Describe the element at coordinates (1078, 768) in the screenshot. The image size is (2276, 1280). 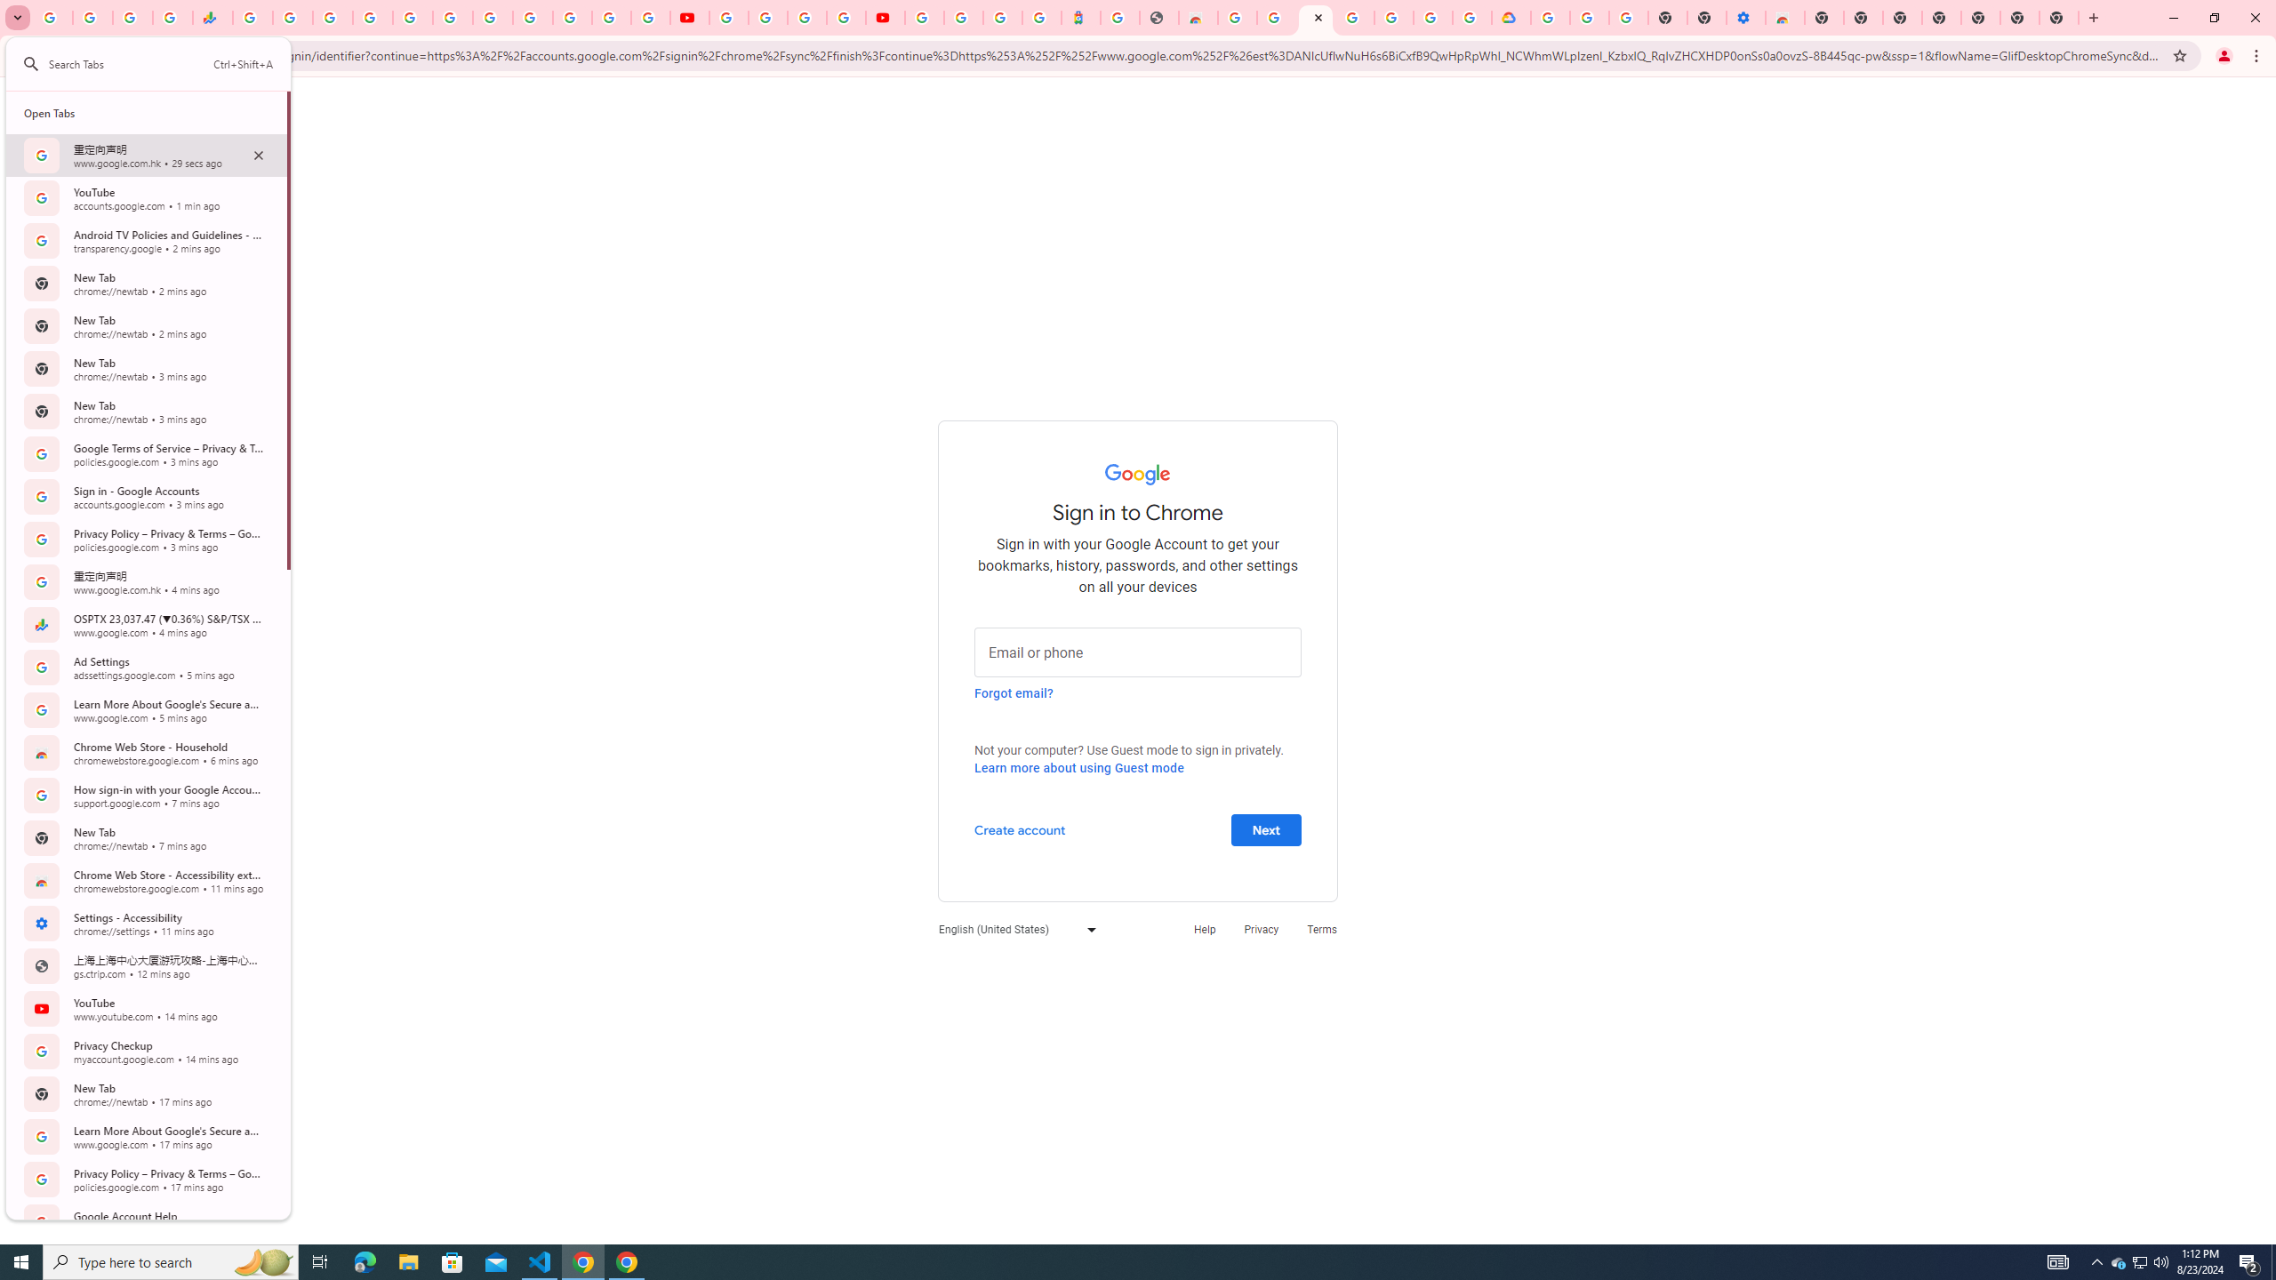
I see `Task View` at that location.